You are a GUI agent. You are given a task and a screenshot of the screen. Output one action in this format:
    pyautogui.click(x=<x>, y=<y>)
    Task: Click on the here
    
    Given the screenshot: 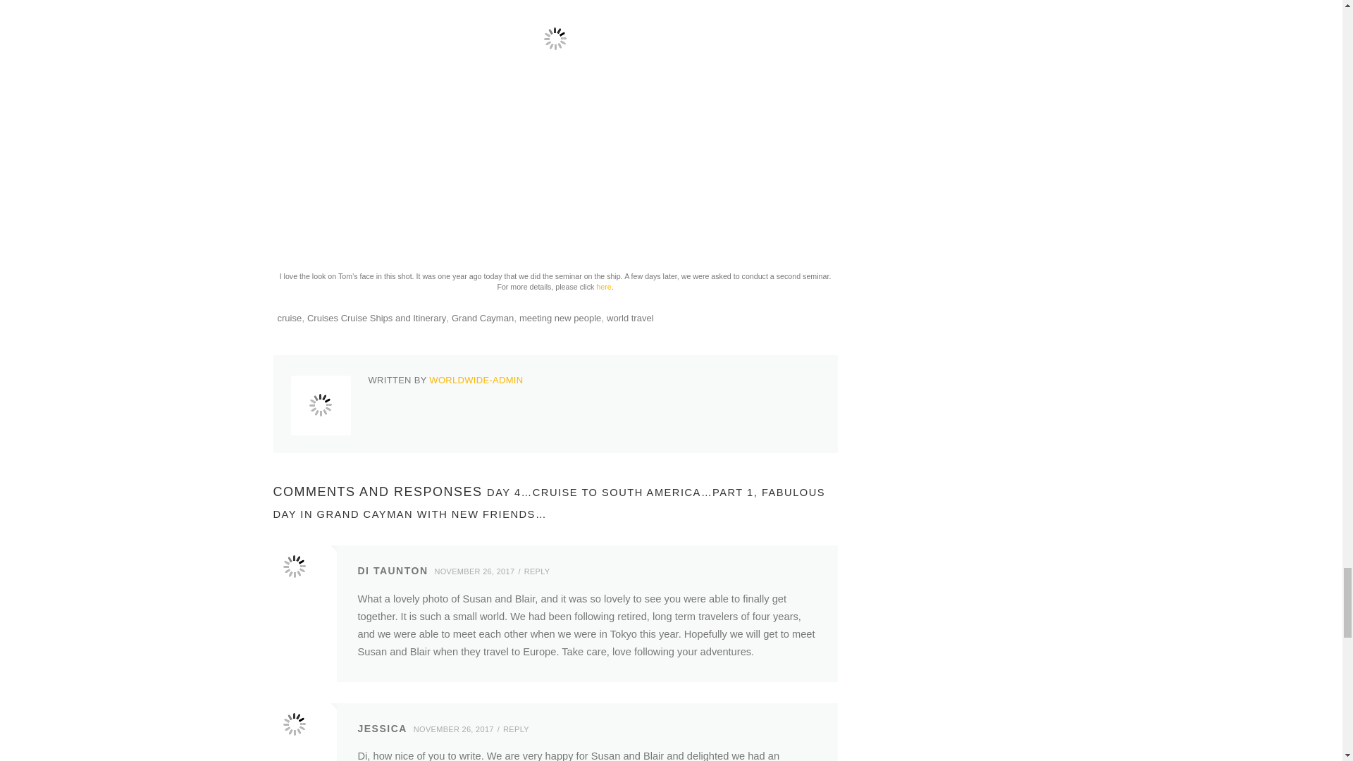 What is the action you would take?
    pyautogui.click(x=603, y=286)
    